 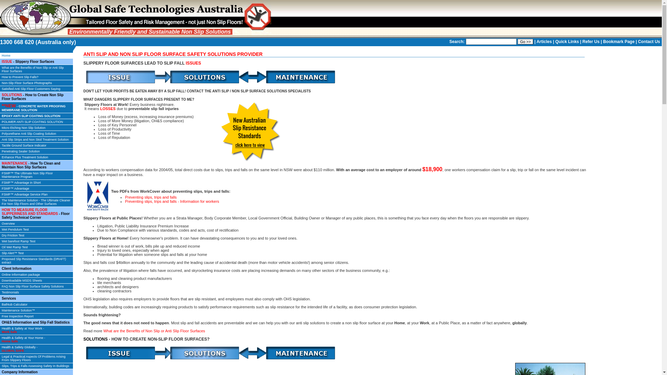 I want to click on Bathtub Calculator, so click(x=38, y=305).